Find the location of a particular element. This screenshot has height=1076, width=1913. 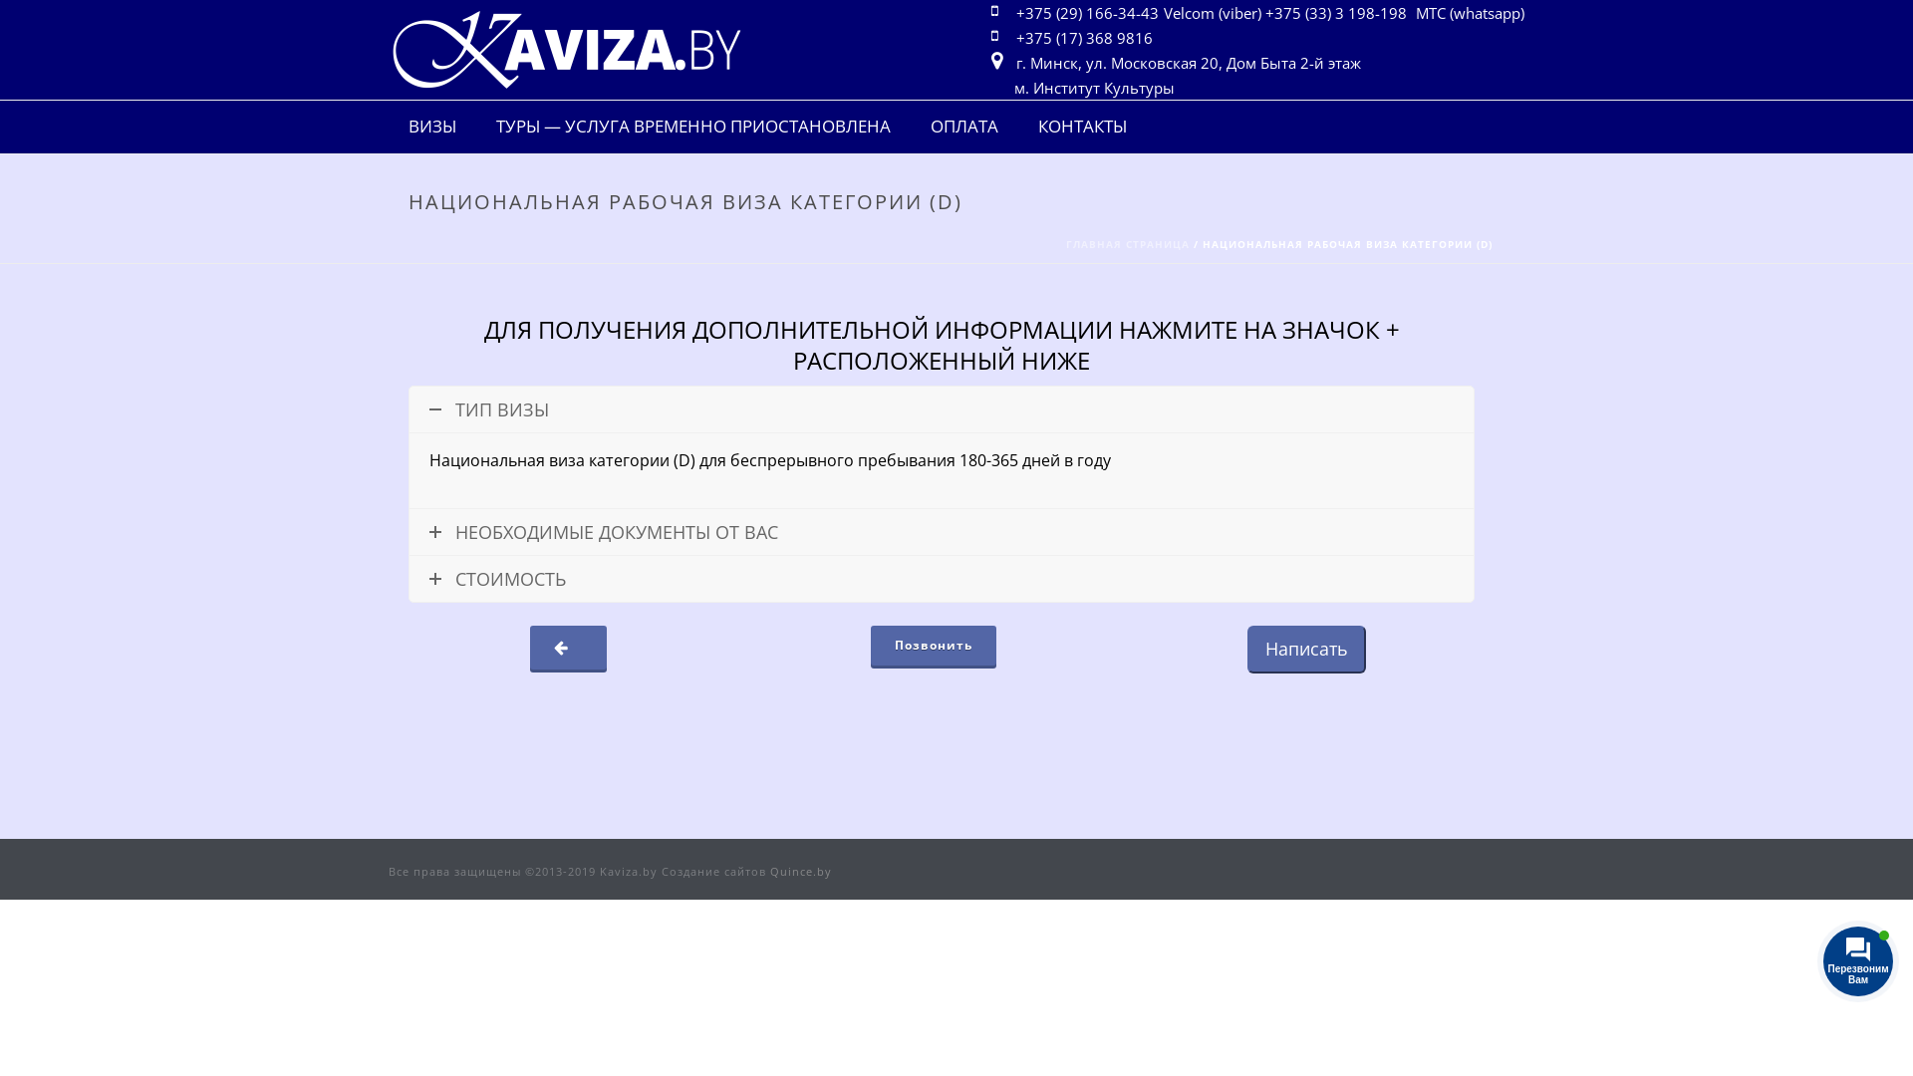

+375 (29) 166-34-43 is located at coordinates (1090, 14).